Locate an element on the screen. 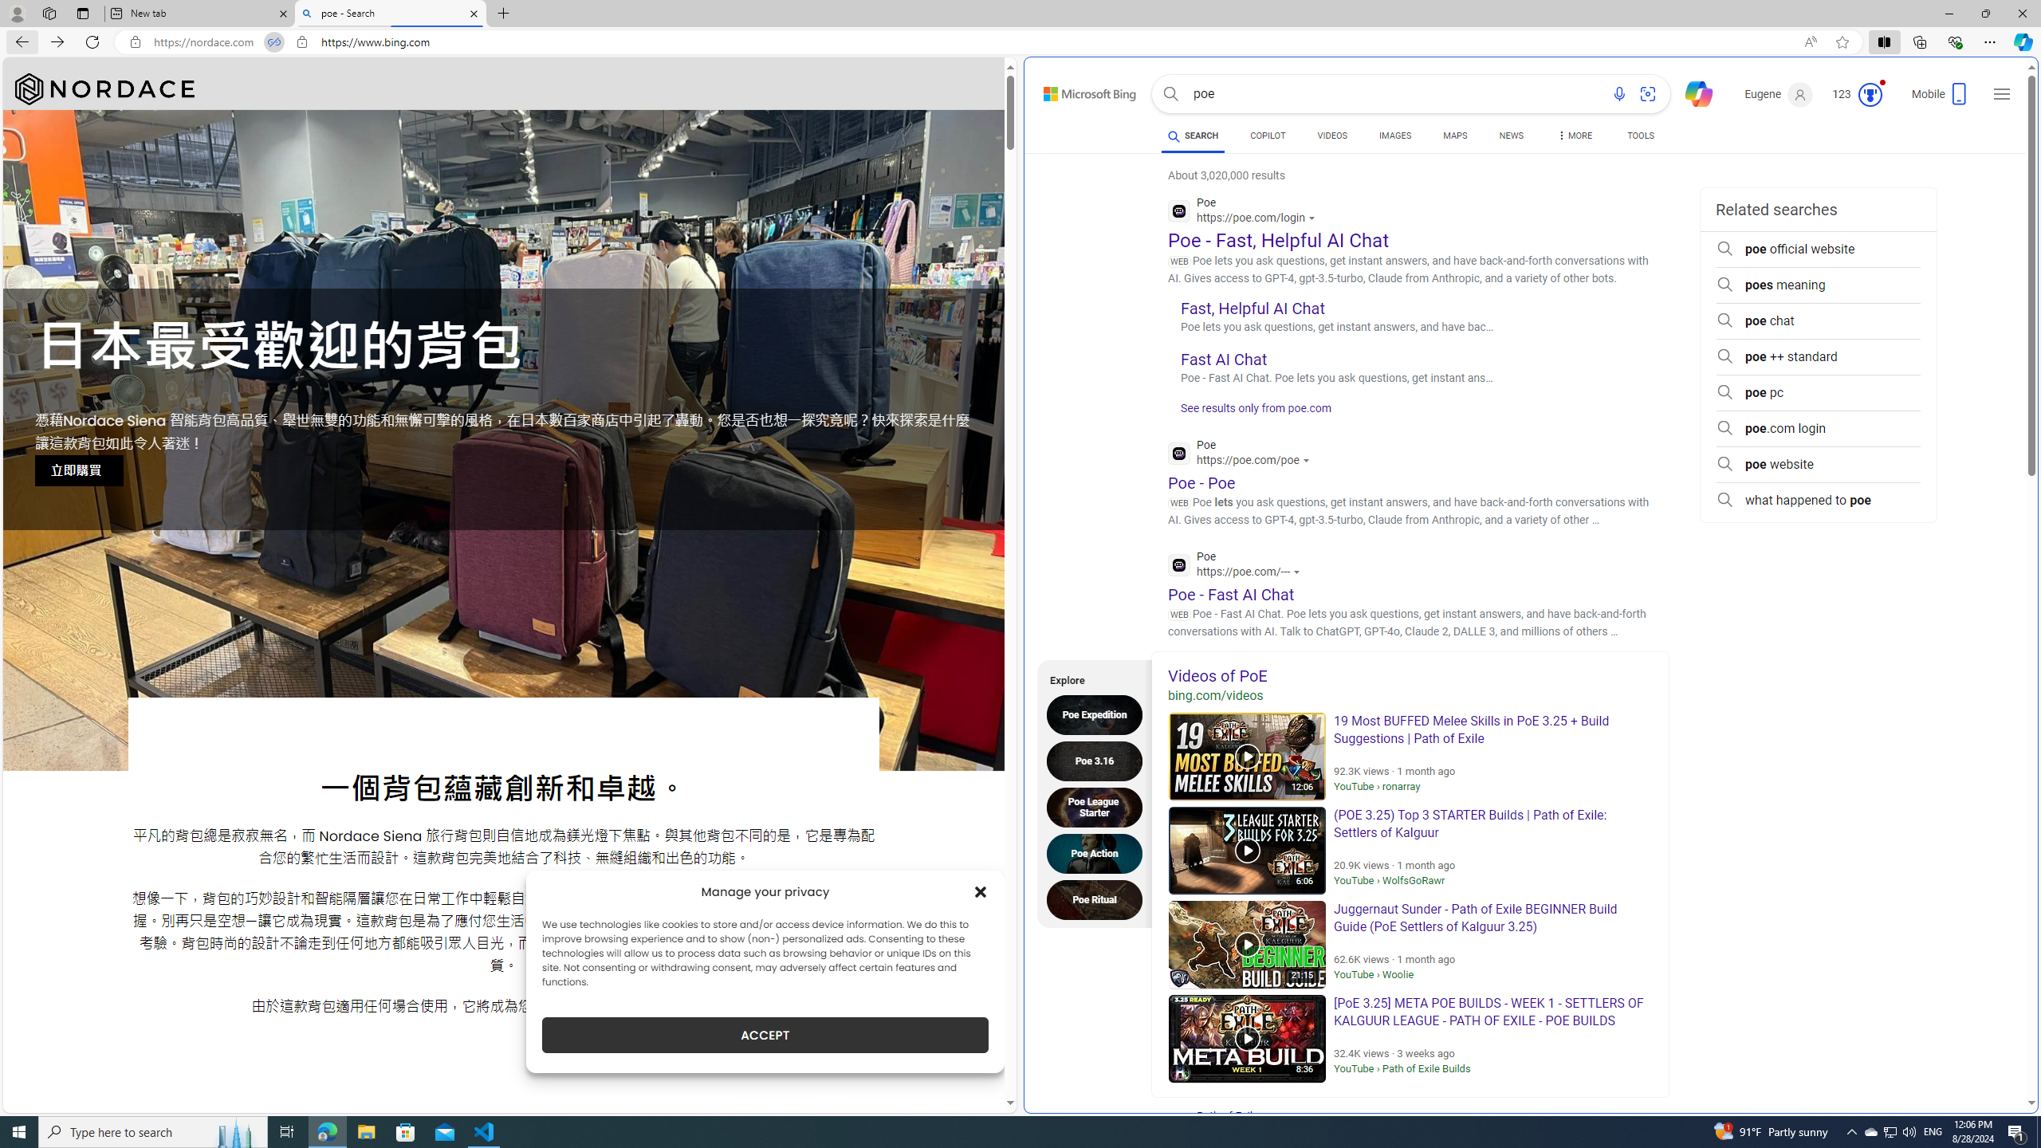 This screenshot has width=2041, height=1148. SEARCH is located at coordinates (1193, 136).